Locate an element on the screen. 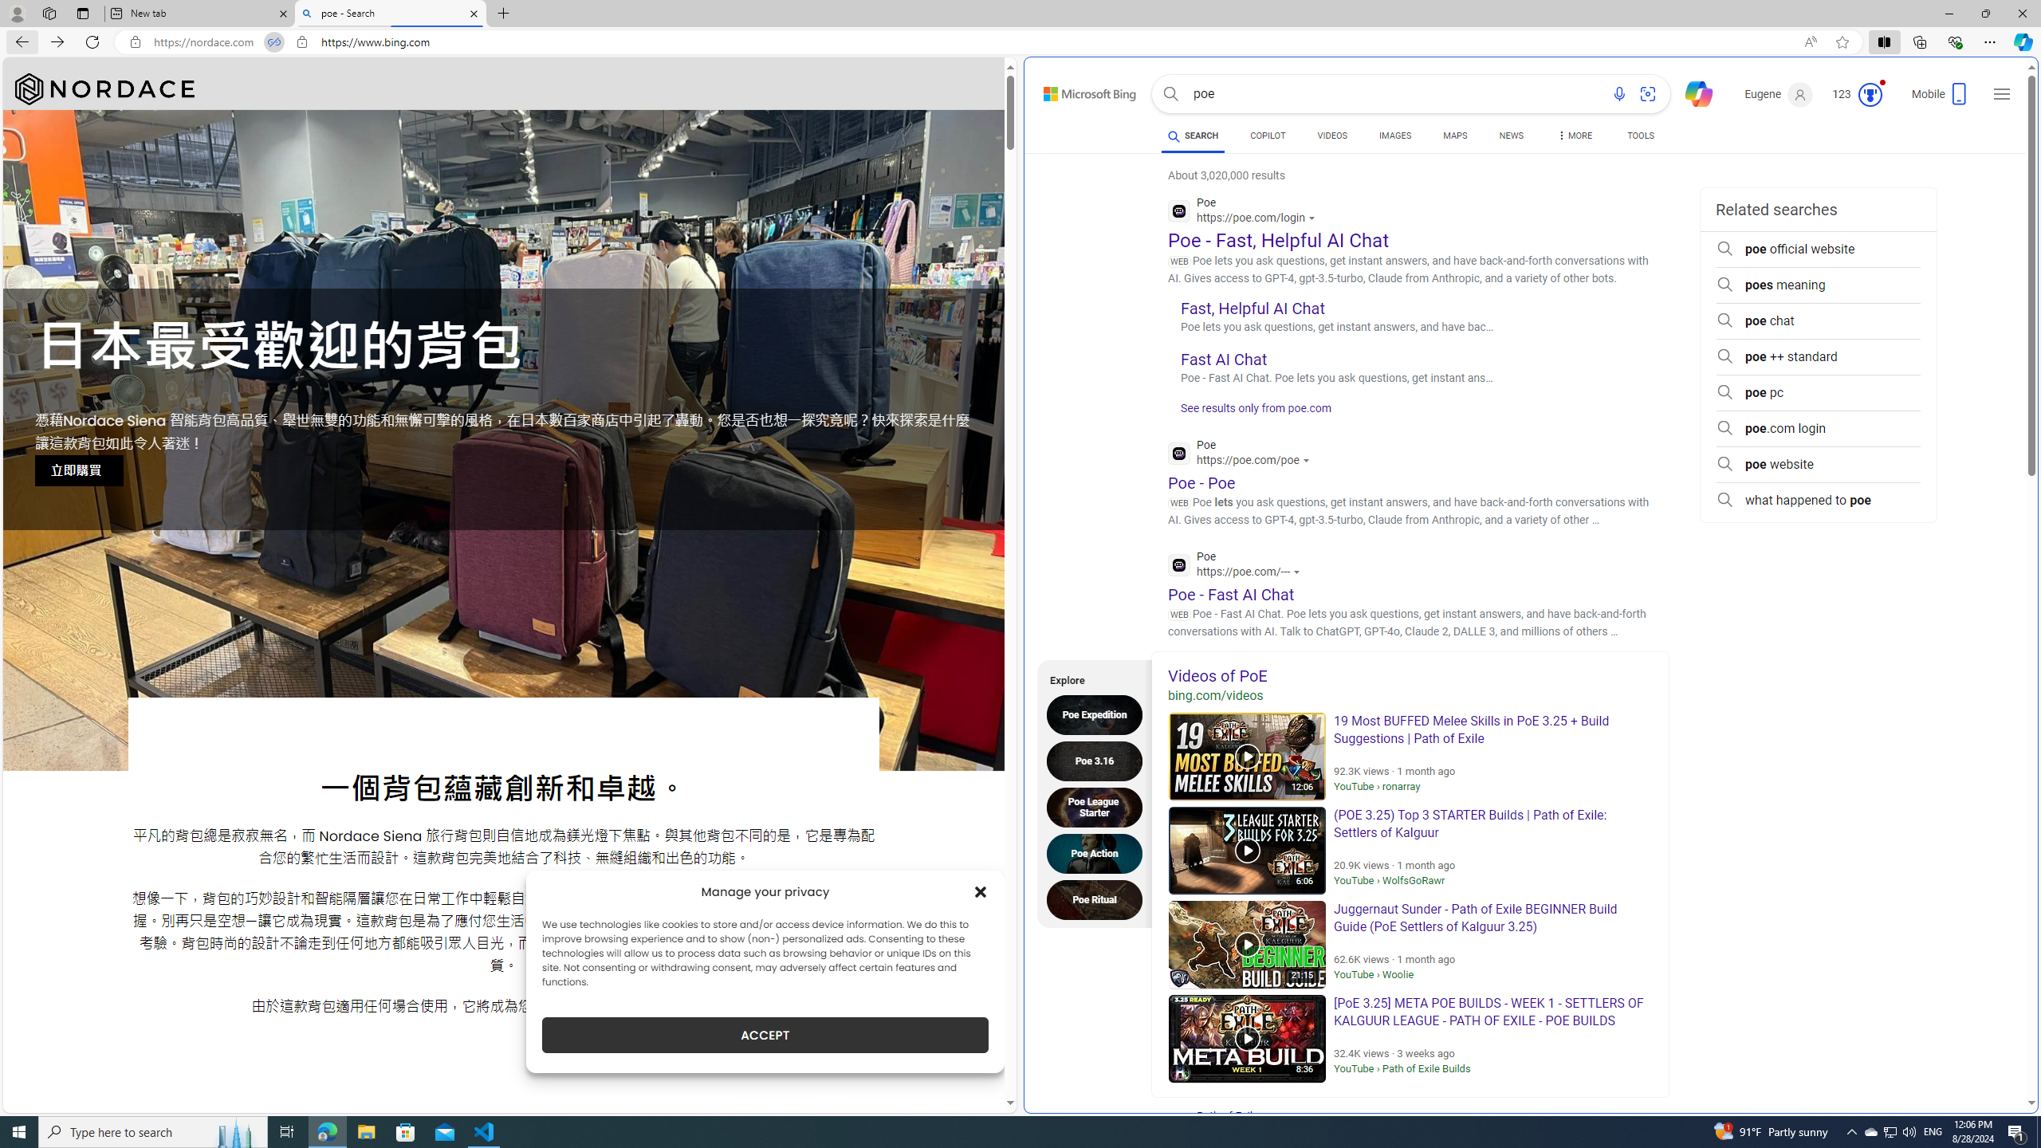 This screenshot has width=2041, height=1148. SEARCH is located at coordinates (1193, 136).